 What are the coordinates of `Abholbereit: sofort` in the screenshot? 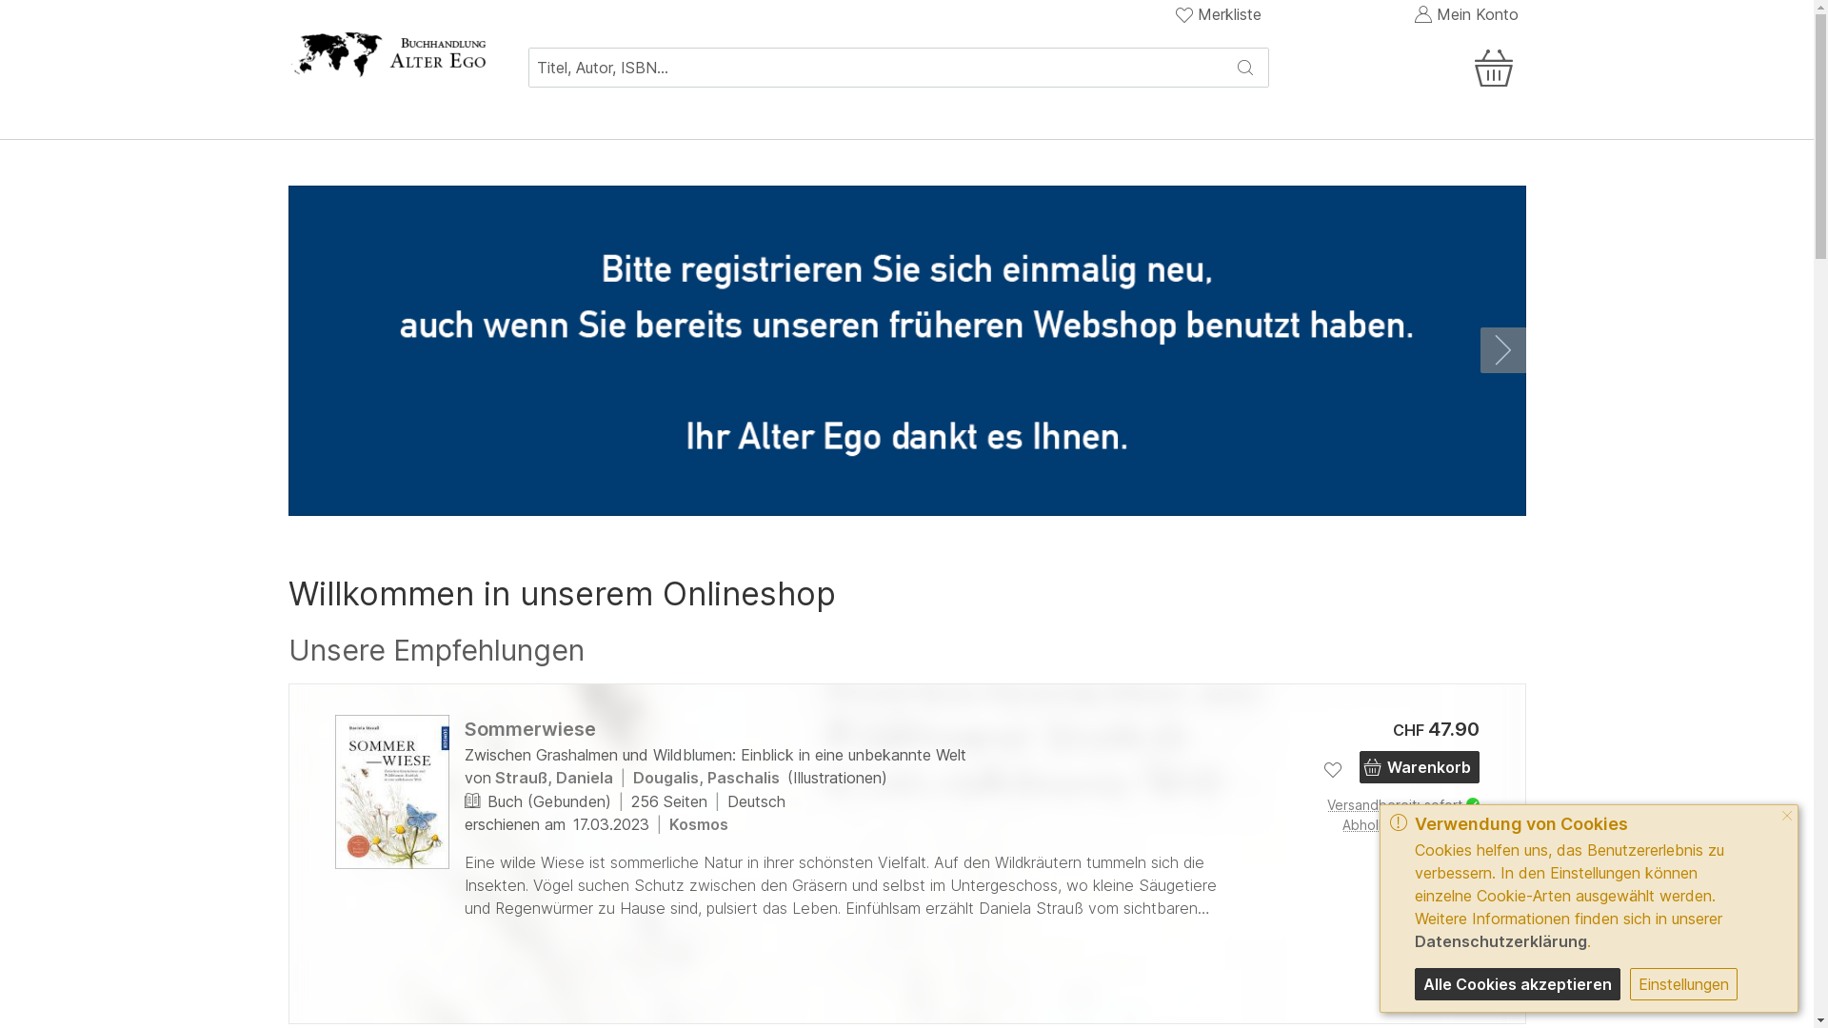 It's located at (1373, 824).